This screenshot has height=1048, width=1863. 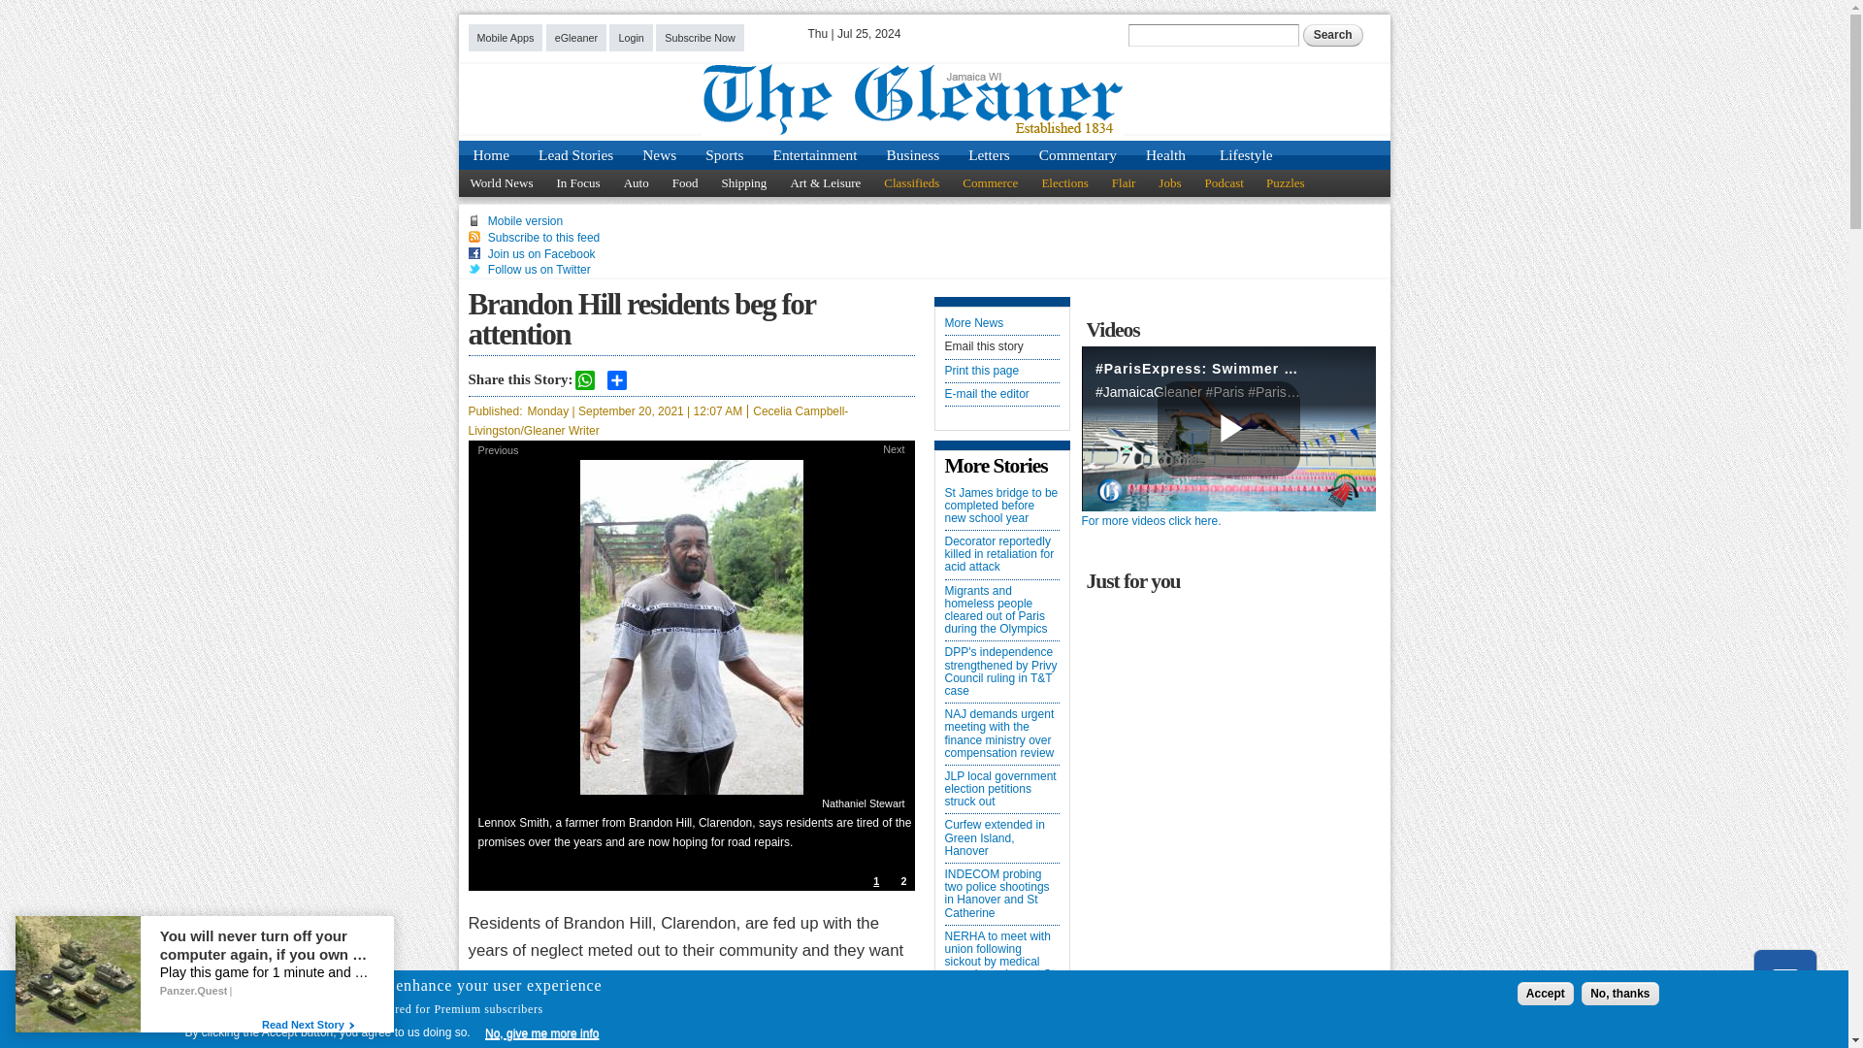 I want to click on eGleaner, so click(x=576, y=37).